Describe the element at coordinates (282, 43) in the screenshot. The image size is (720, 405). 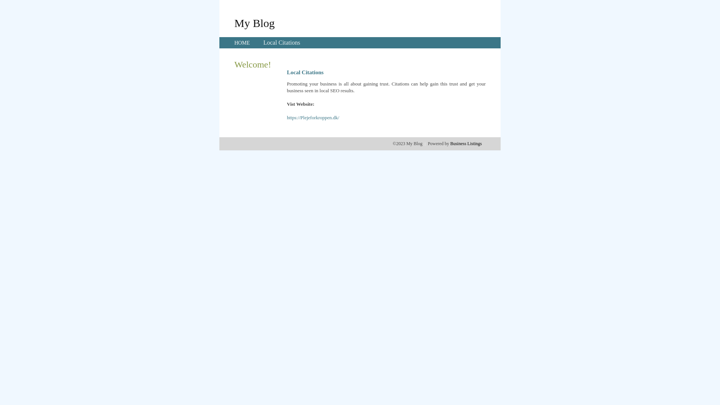
I see `Local Citations` at that location.